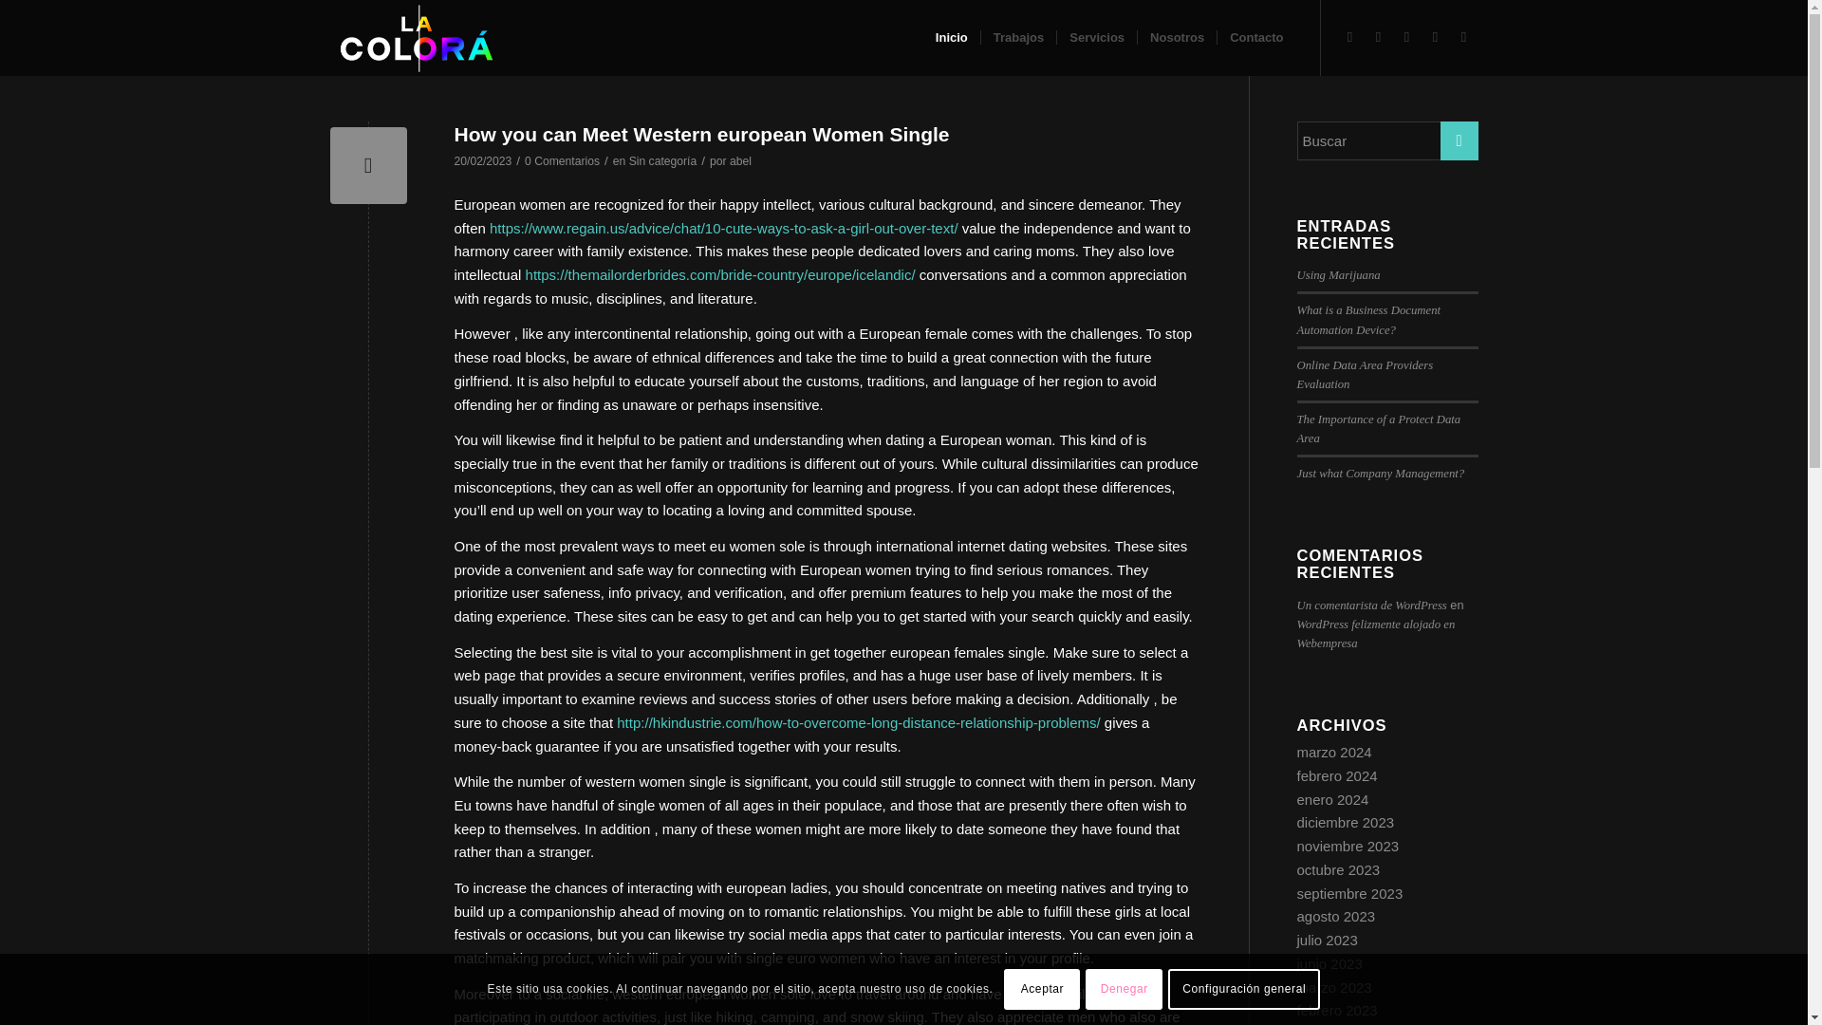  I want to click on Vimeo, so click(1406, 36).